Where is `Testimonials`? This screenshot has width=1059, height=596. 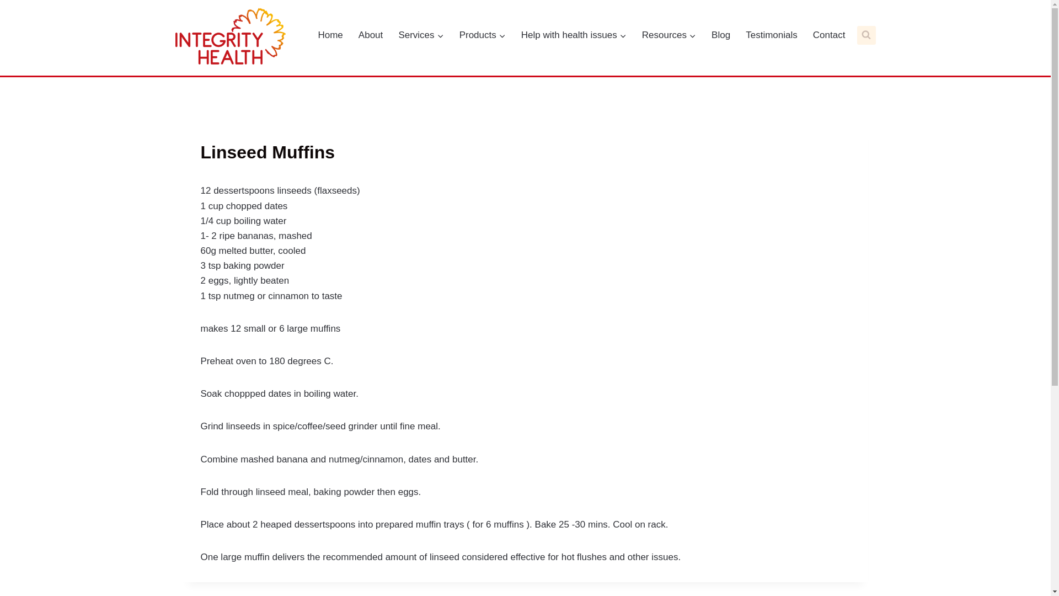 Testimonials is located at coordinates (772, 35).